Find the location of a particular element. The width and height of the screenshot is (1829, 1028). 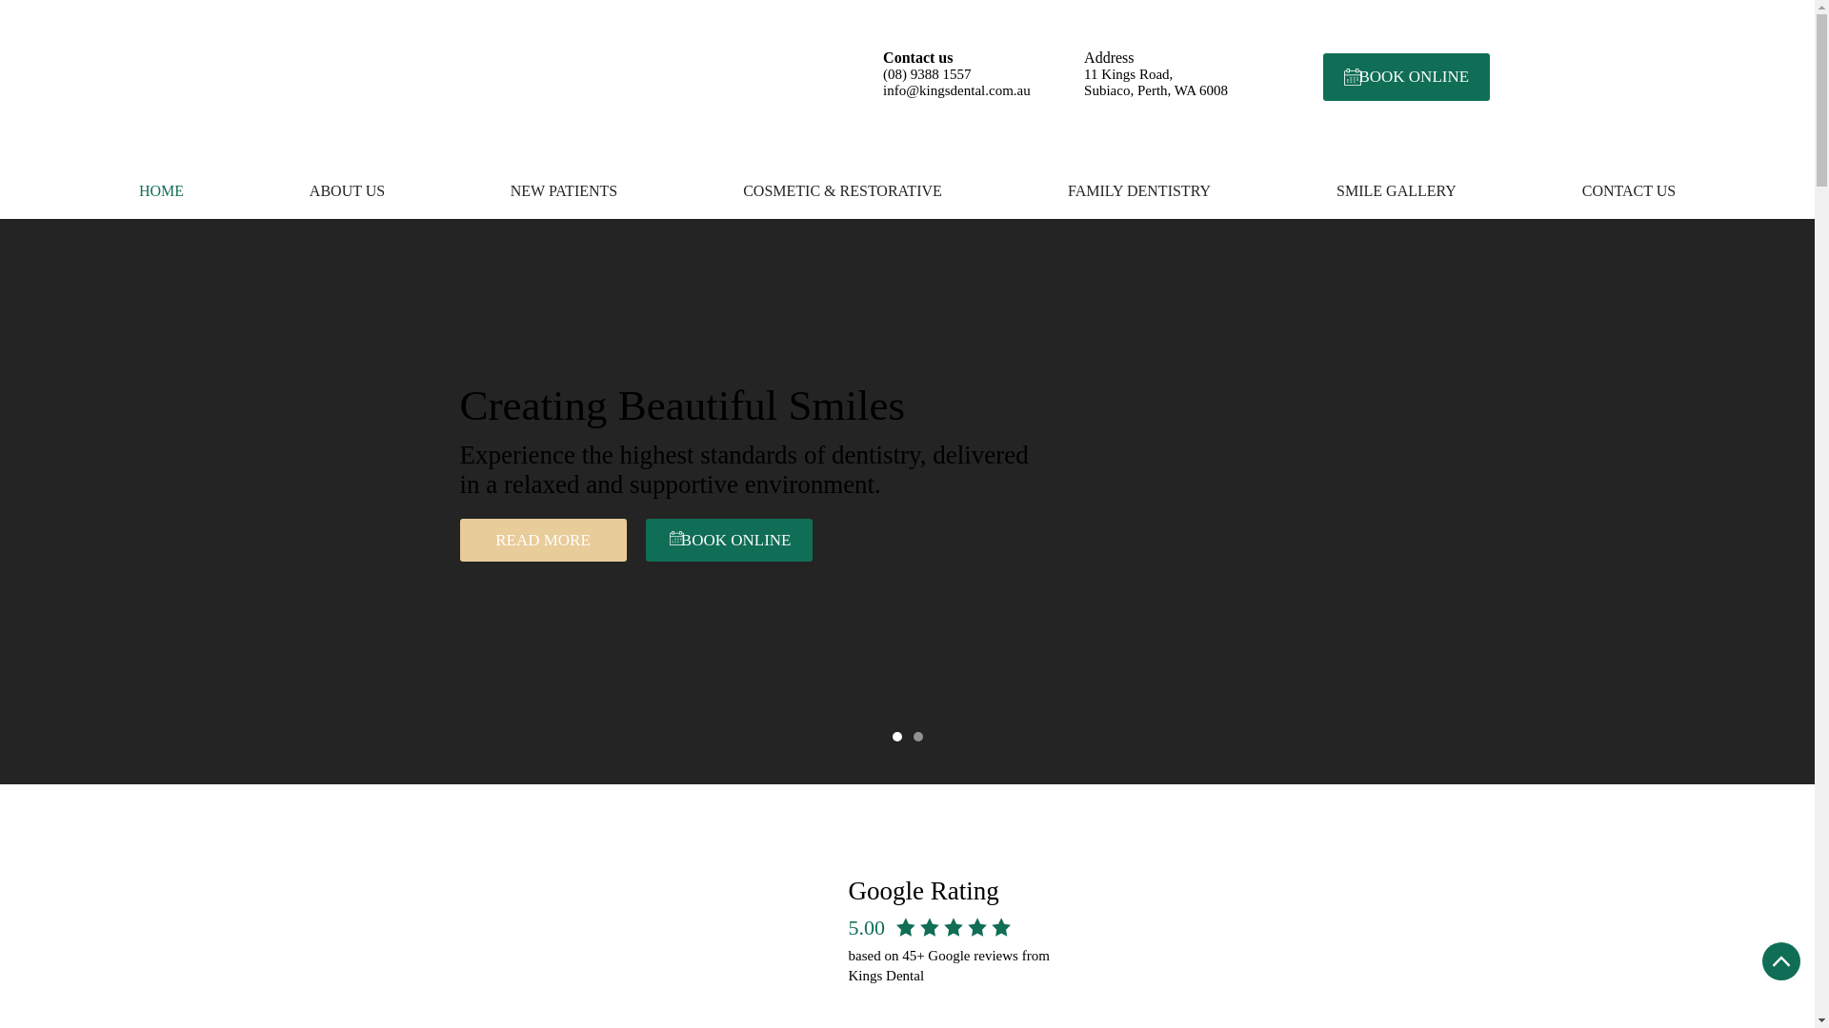

HOME is located at coordinates (162, 191).